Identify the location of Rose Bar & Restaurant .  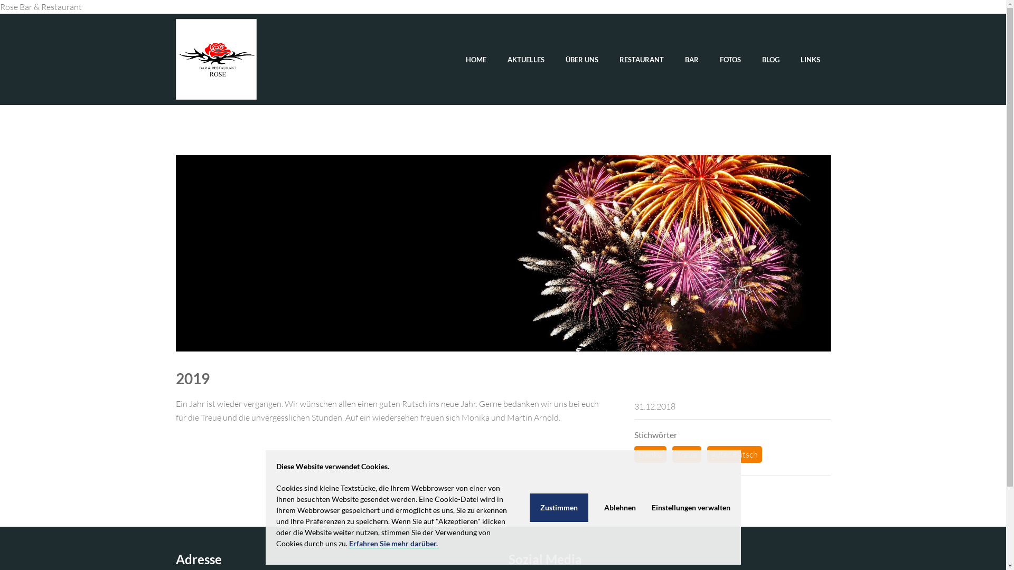
(215, 59).